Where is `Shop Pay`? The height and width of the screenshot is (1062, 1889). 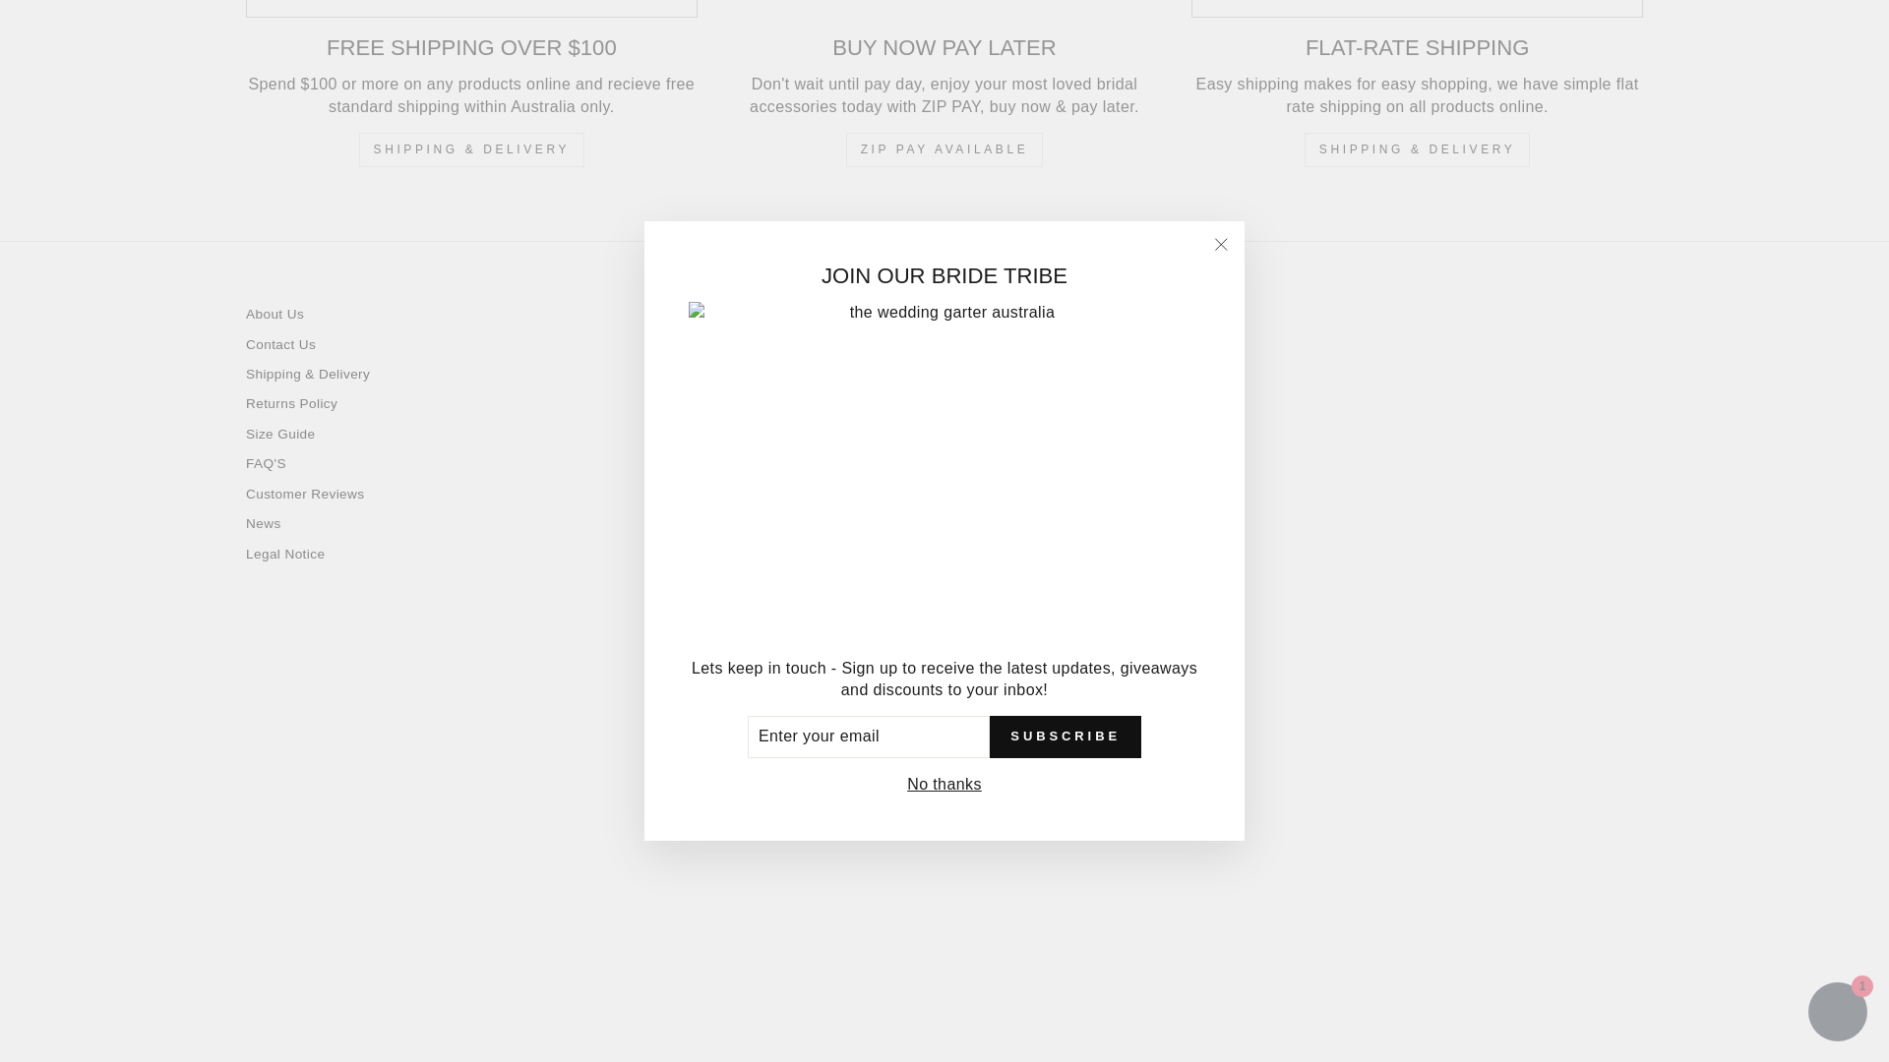
Shop Pay is located at coordinates (1011, 914).